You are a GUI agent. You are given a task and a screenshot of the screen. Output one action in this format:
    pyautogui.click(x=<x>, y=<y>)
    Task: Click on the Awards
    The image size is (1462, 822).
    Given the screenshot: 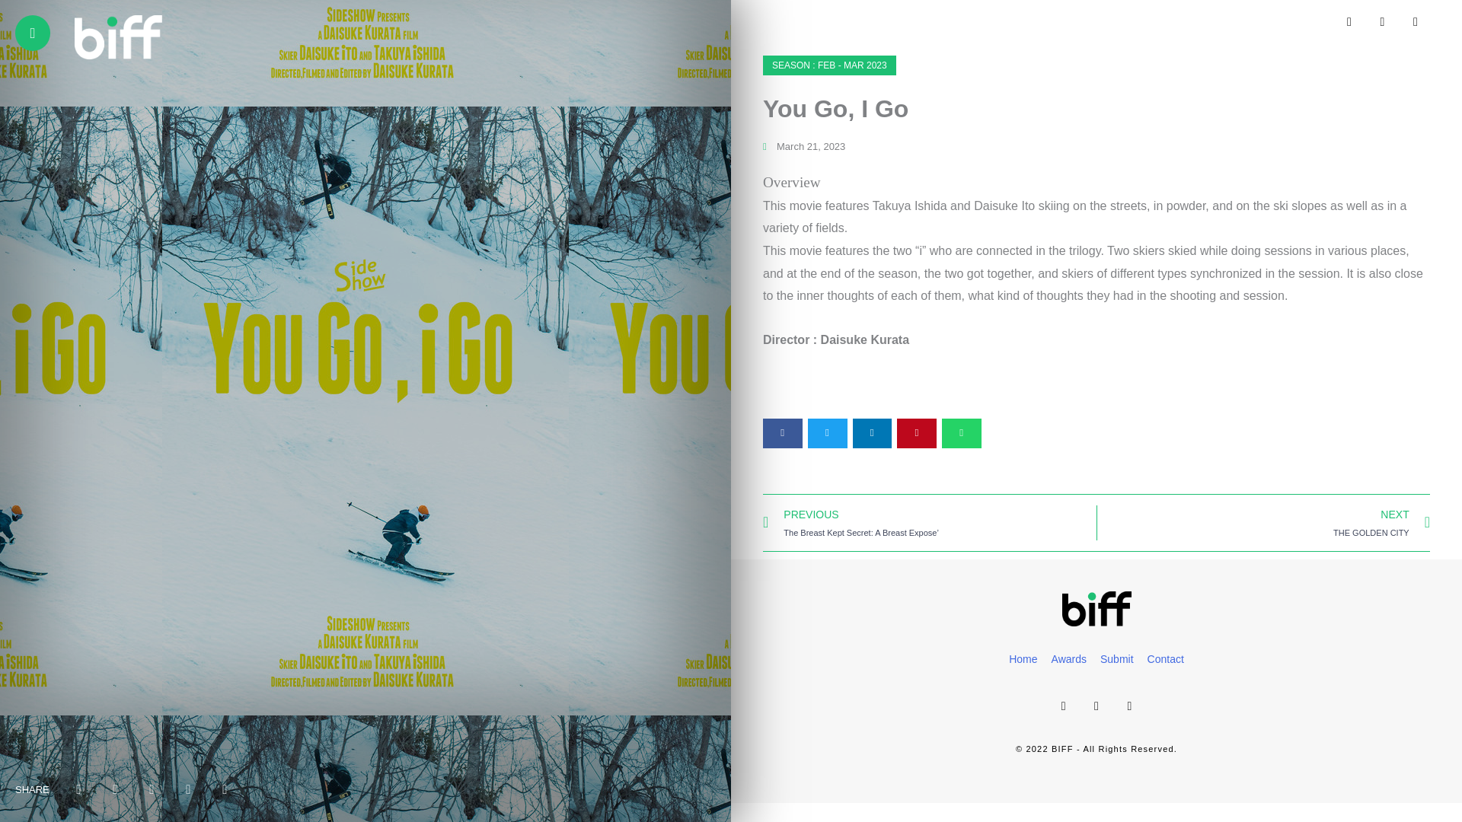 What is the action you would take?
    pyautogui.click(x=1165, y=659)
    